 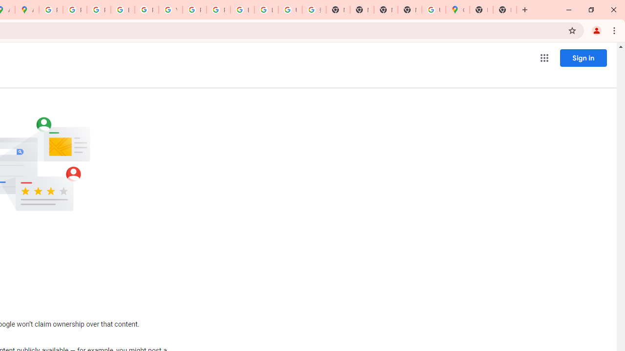 What do you see at coordinates (505, 10) in the screenshot?
I see `New Tab` at bounding box center [505, 10].